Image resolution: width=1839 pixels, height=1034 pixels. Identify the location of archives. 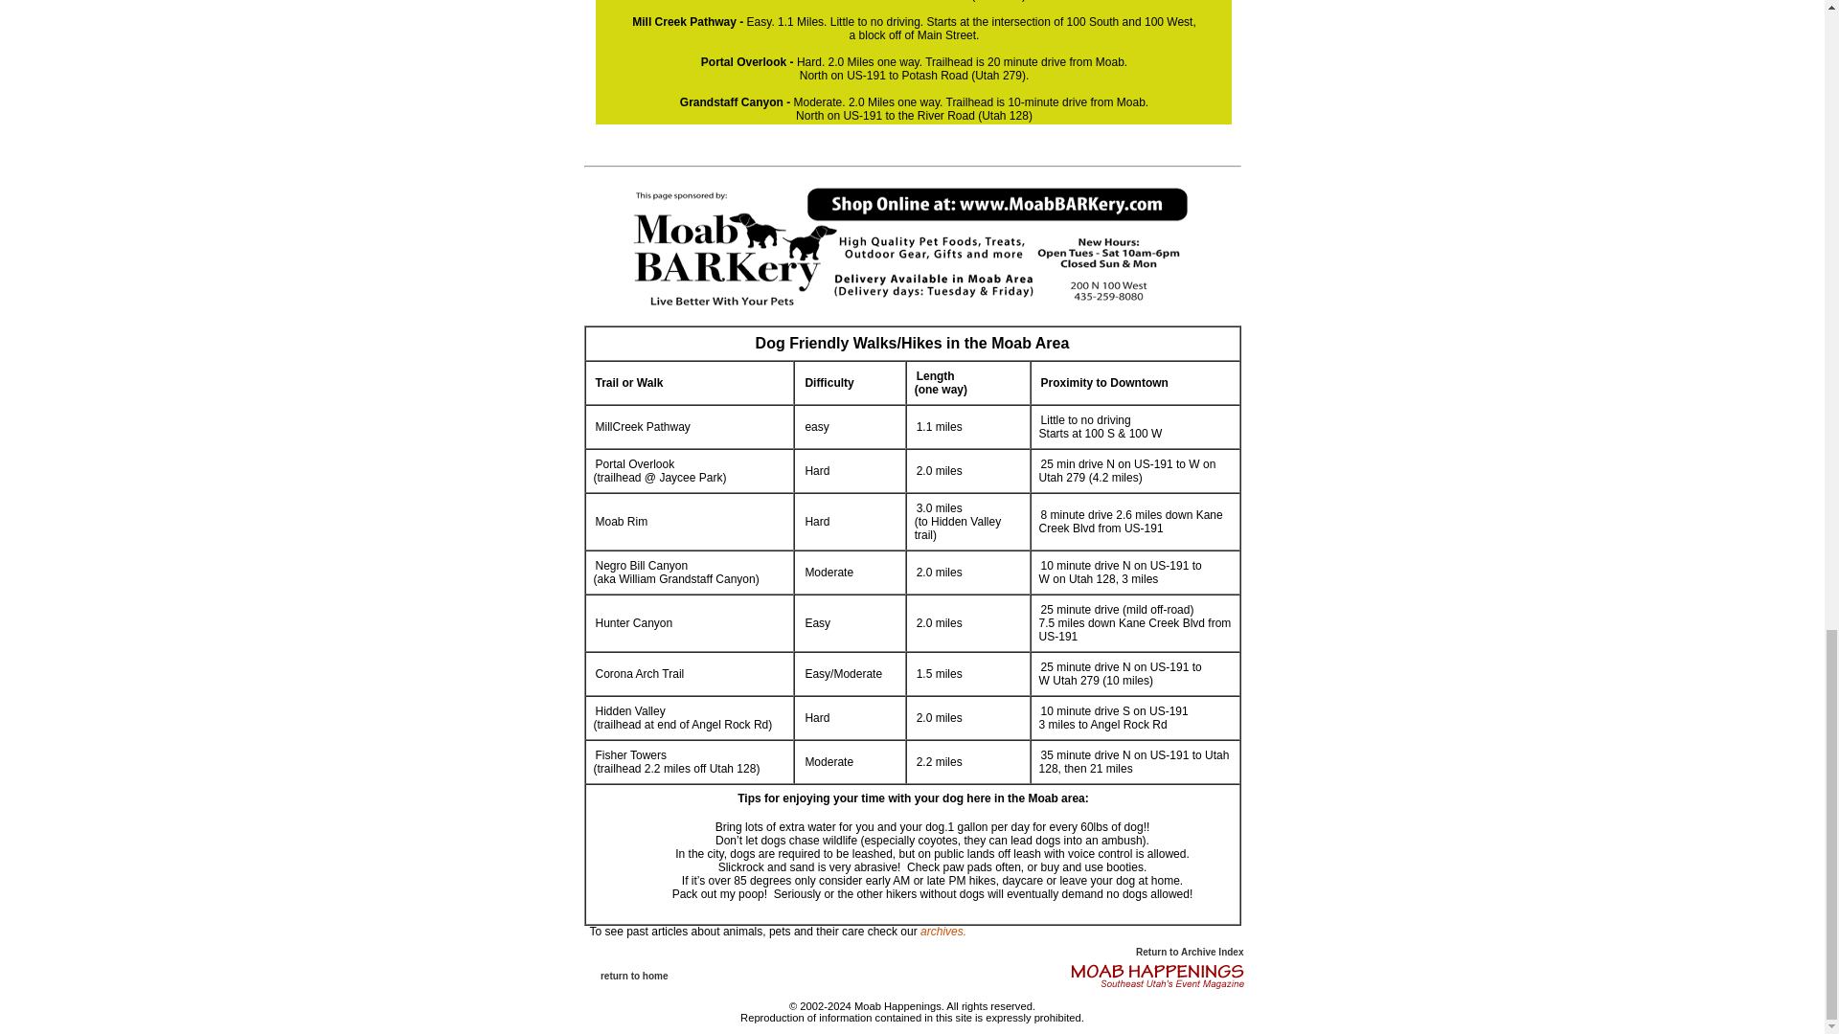
(942, 931).